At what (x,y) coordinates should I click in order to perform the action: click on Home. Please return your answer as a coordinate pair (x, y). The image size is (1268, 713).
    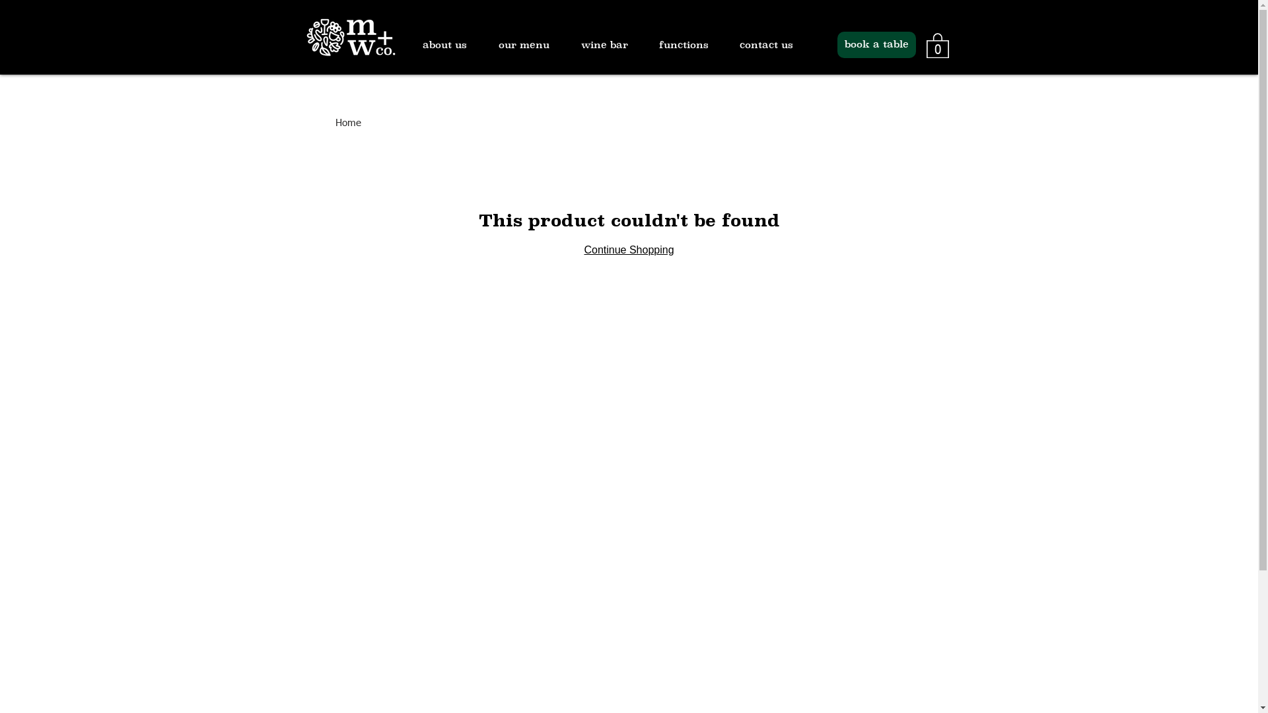
    Looking at the image, I should click on (349, 123).